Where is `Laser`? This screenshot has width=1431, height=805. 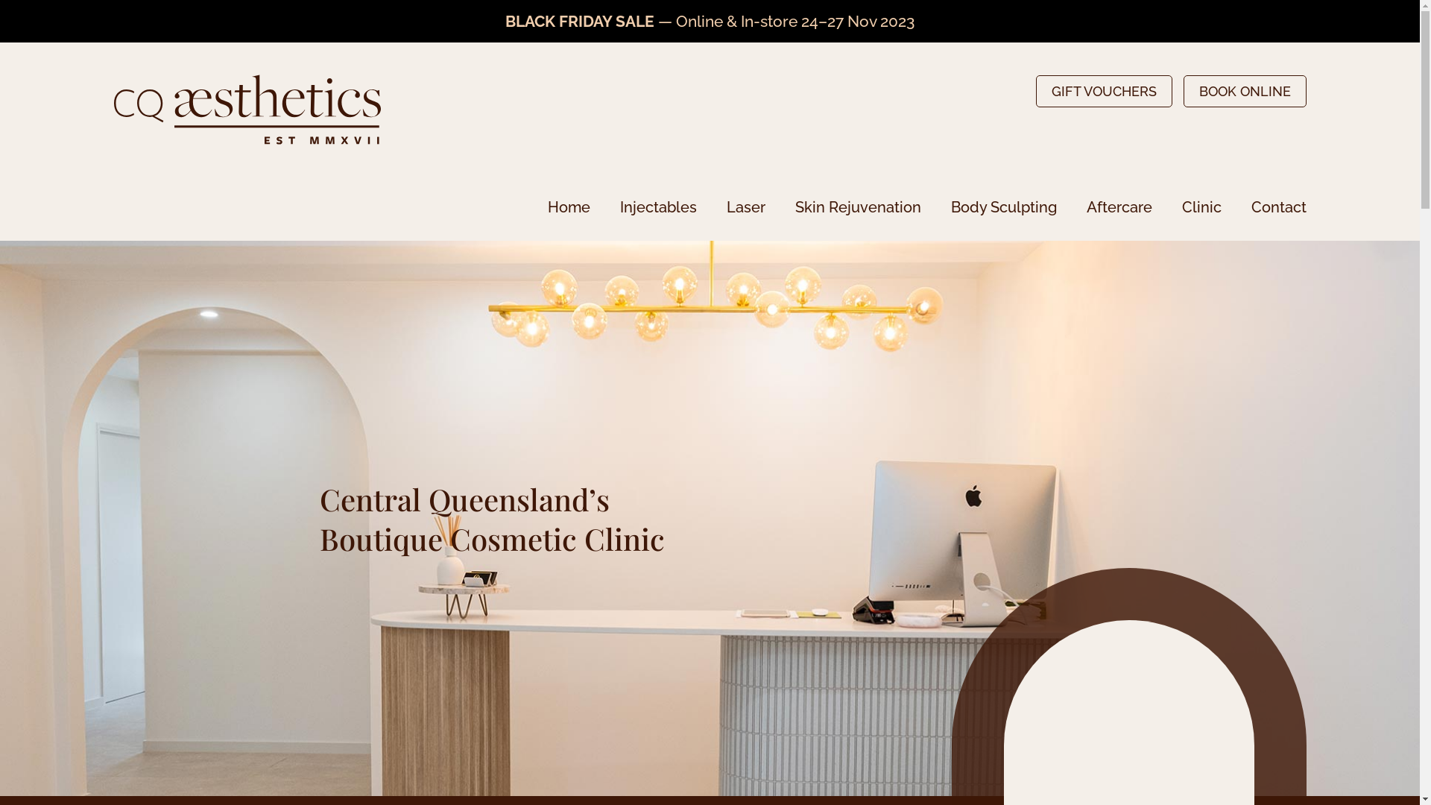 Laser is located at coordinates (745, 207).